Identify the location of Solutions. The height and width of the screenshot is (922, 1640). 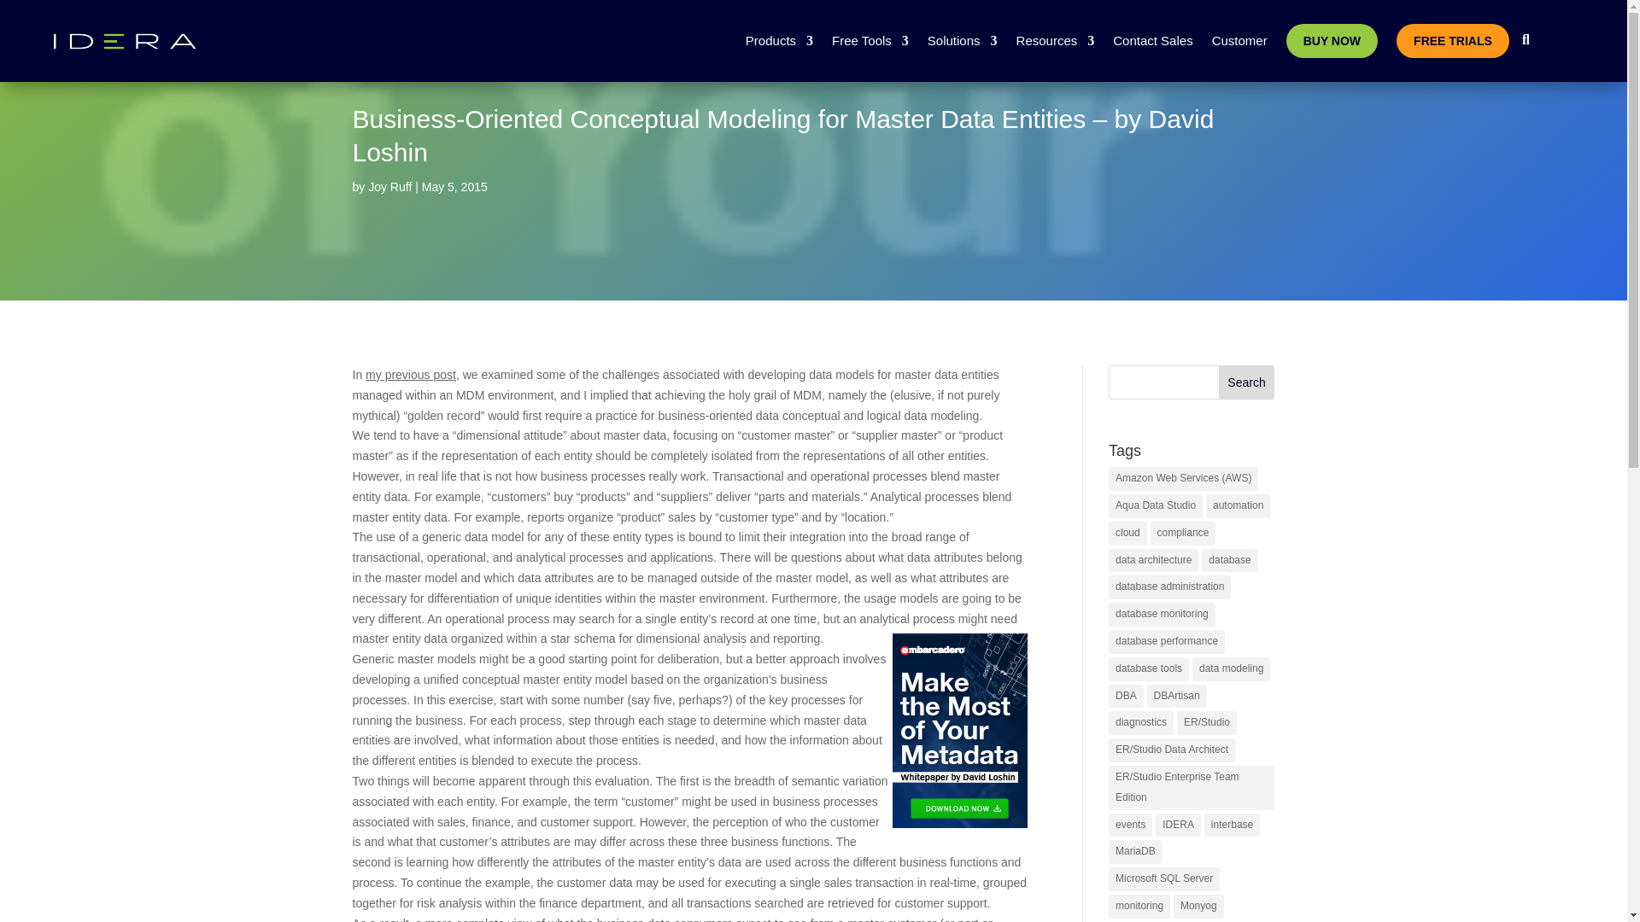
(962, 41).